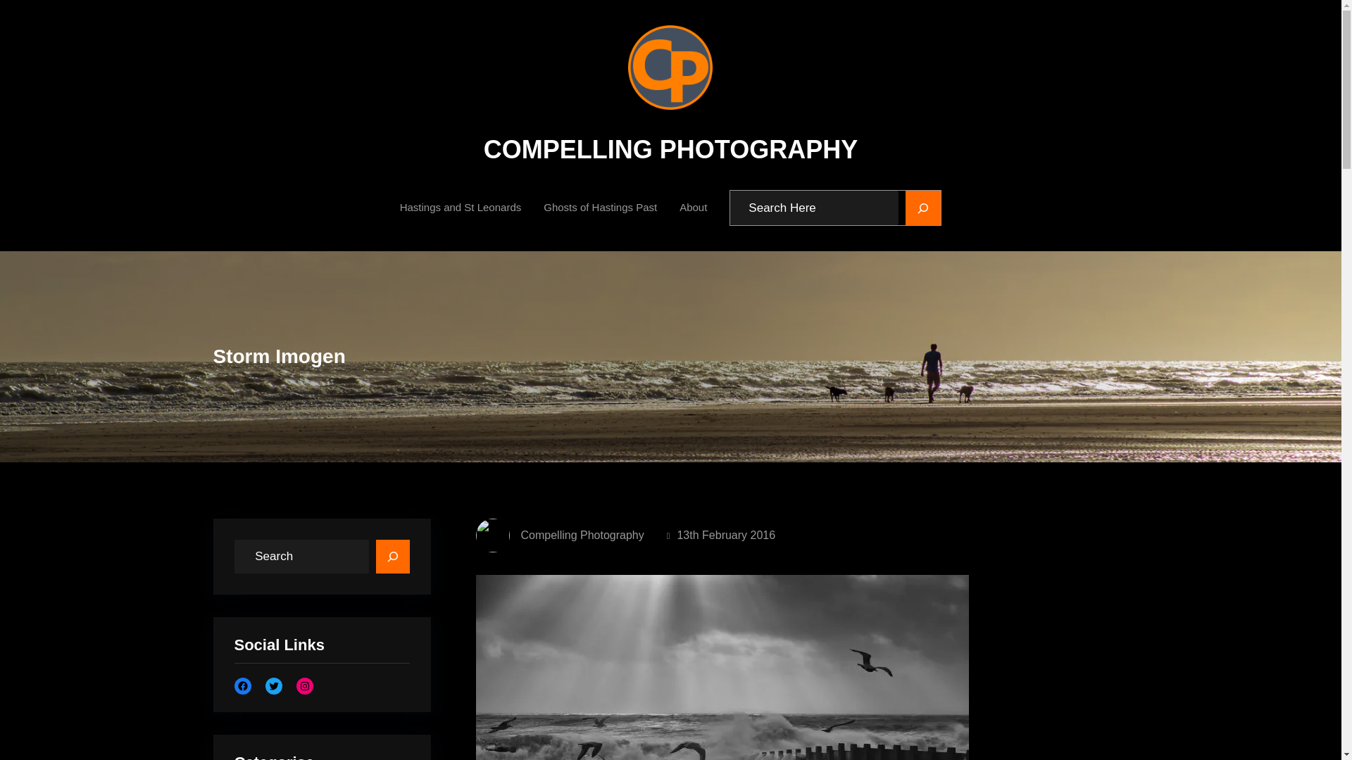 This screenshot has height=760, width=1352. Describe the element at coordinates (461, 207) in the screenshot. I see `Hastings and St Leonards` at that location.